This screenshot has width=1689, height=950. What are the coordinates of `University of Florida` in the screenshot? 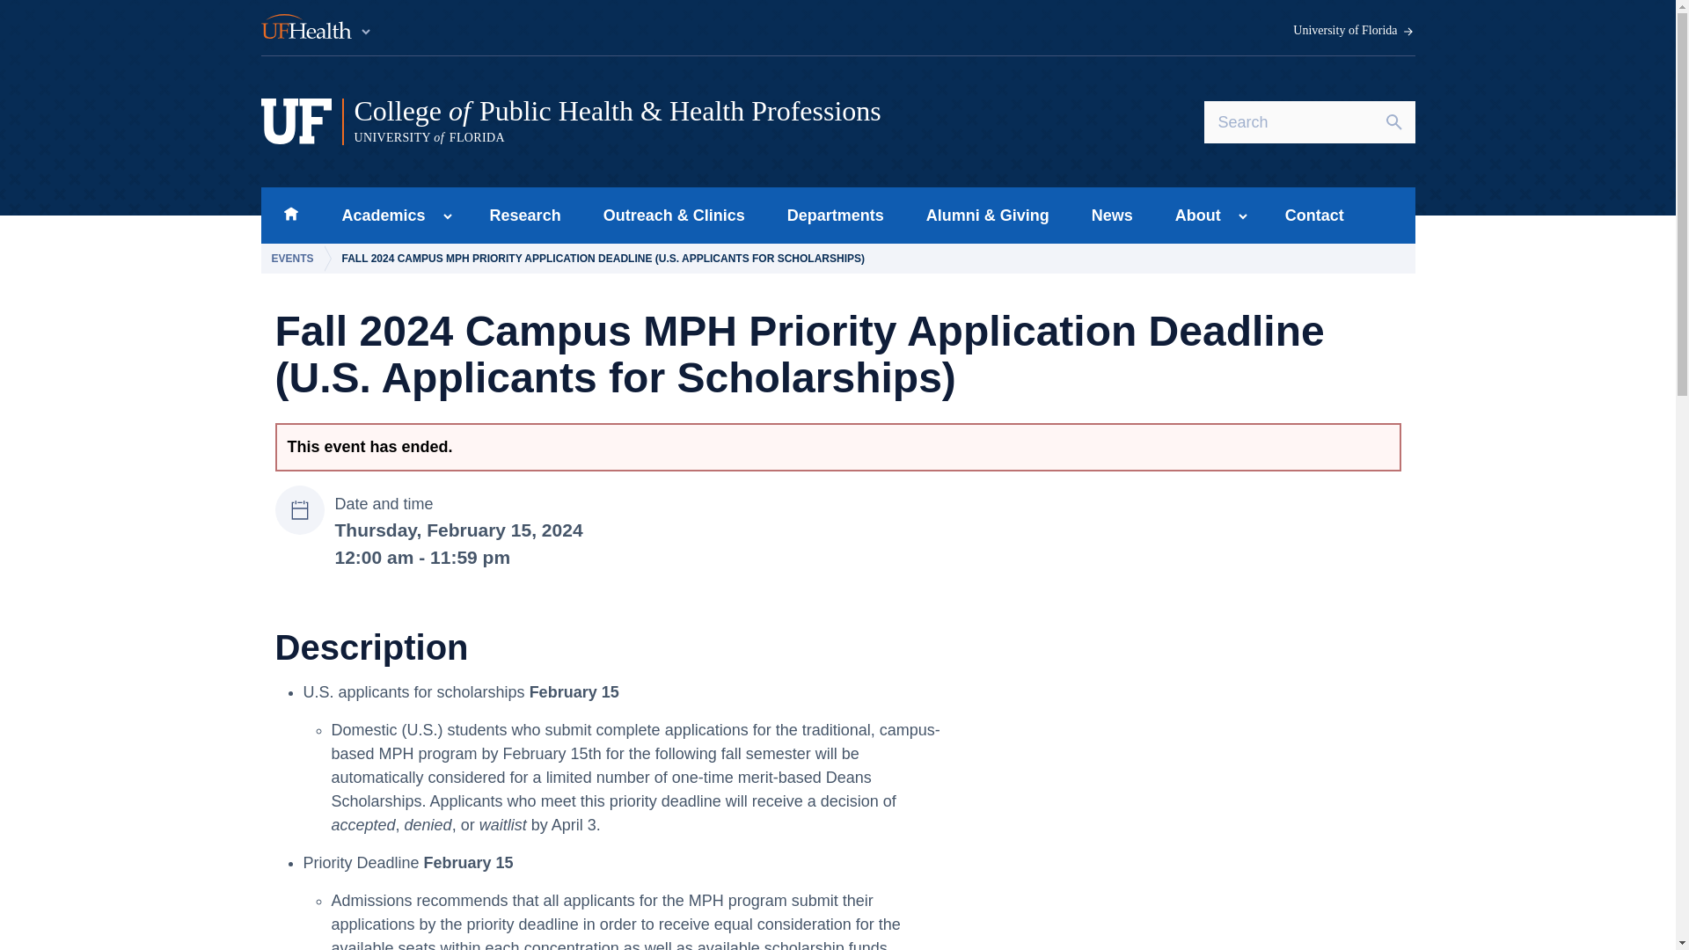 It's located at (1354, 31).